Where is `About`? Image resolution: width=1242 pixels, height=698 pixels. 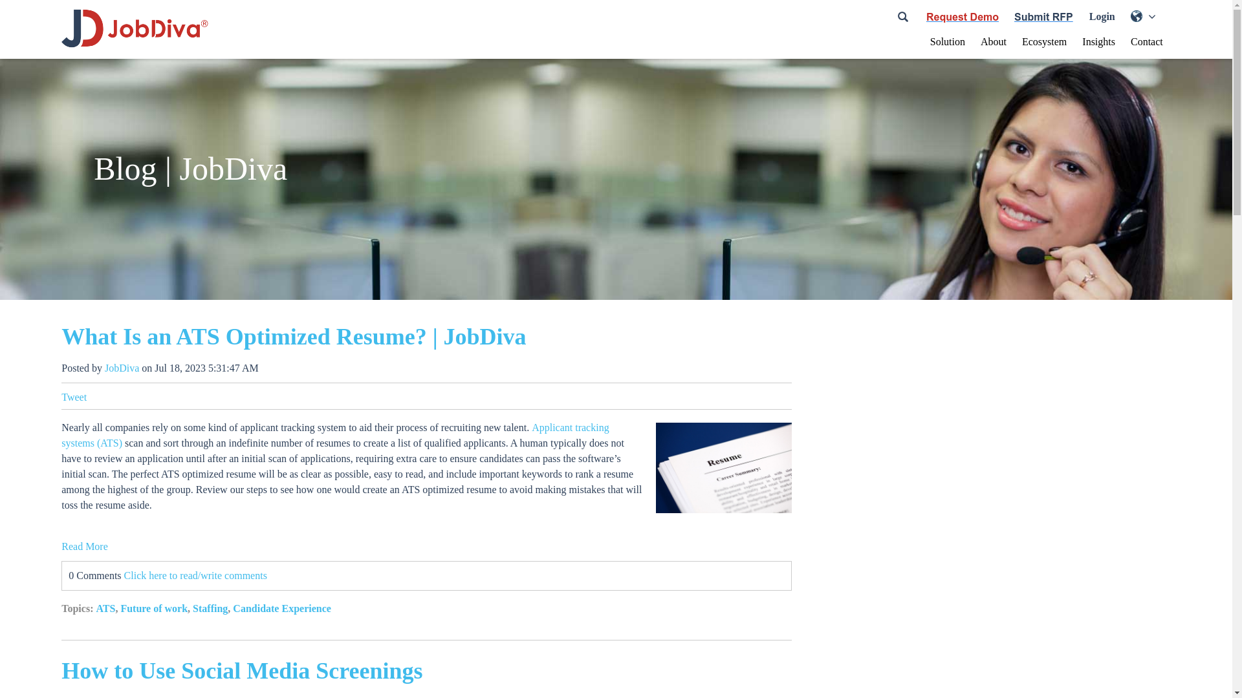 About is located at coordinates (994, 42).